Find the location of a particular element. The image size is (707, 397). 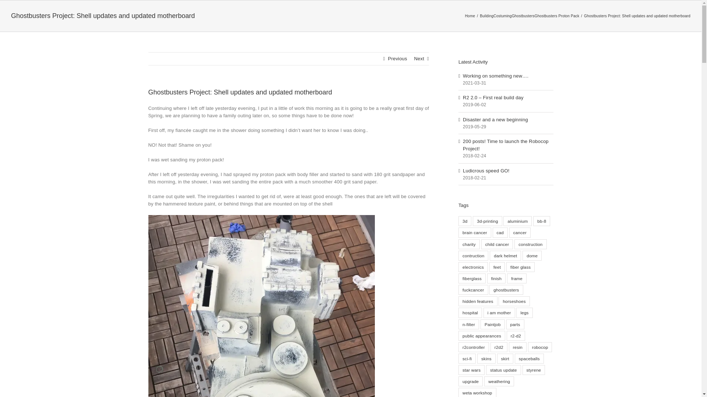

Ghostbusters Proton Pack is located at coordinates (557, 15).